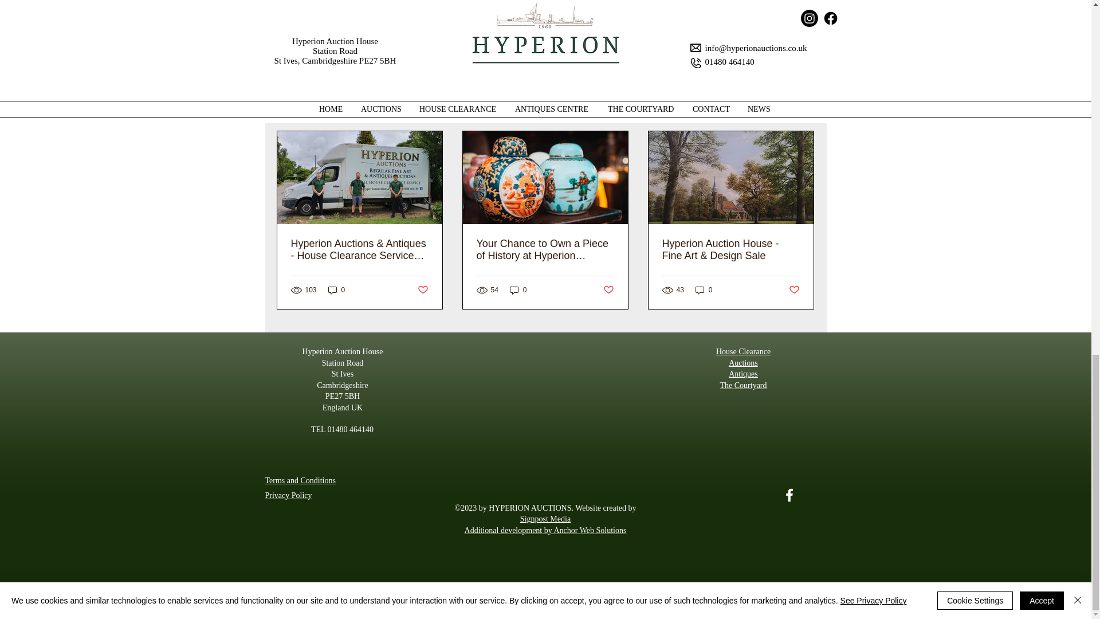 The width and height of the screenshot is (1100, 619). Describe the element at coordinates (752, 48) in the screenshot. I see `Post not marked as liked` at that location.